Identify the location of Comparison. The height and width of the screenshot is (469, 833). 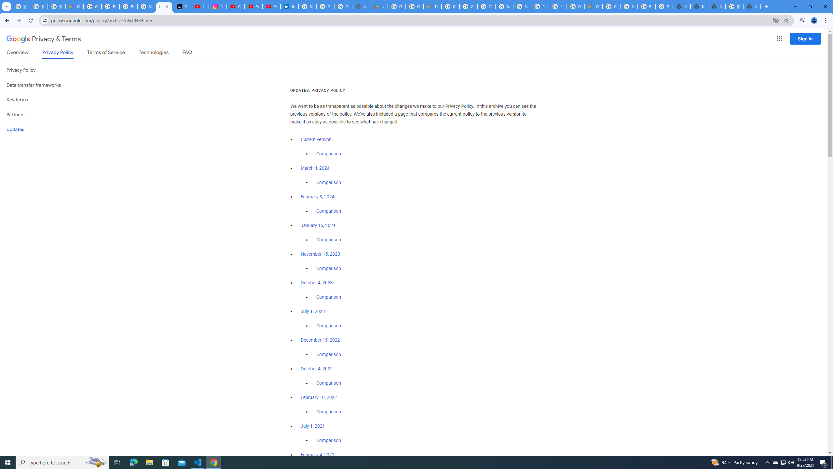
(329, 440).